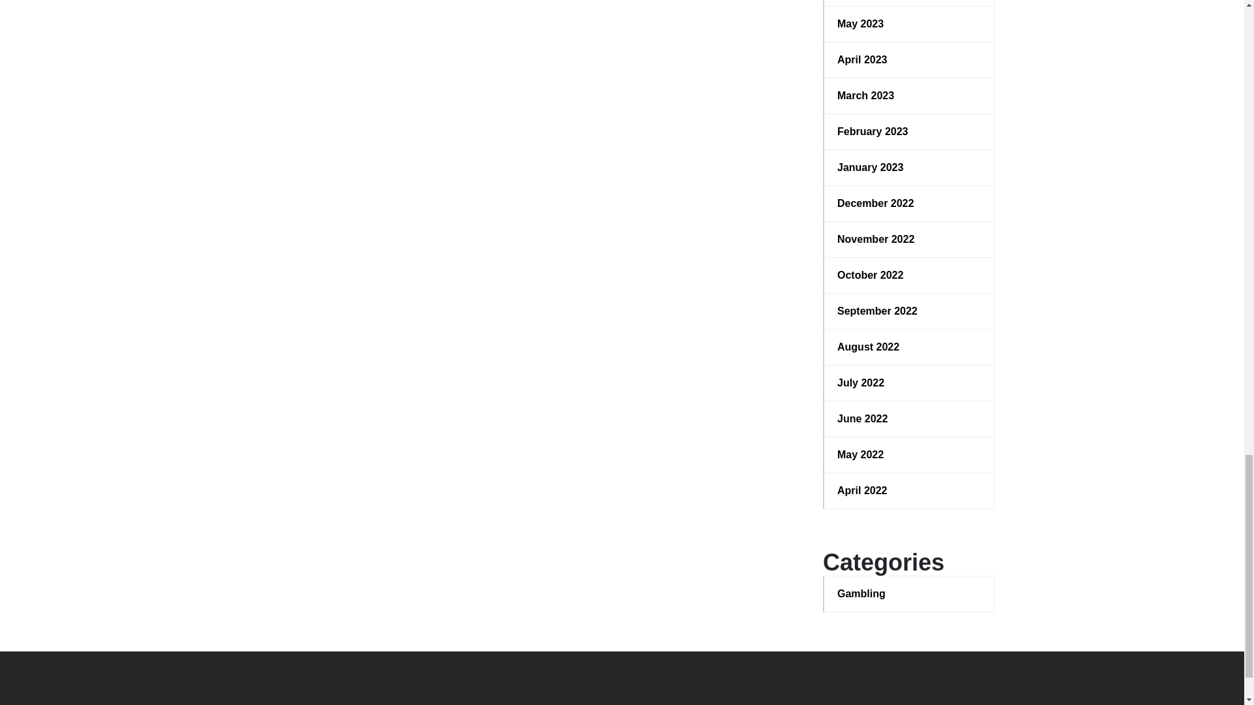  I want to click on January 2023, so click(909, 167).